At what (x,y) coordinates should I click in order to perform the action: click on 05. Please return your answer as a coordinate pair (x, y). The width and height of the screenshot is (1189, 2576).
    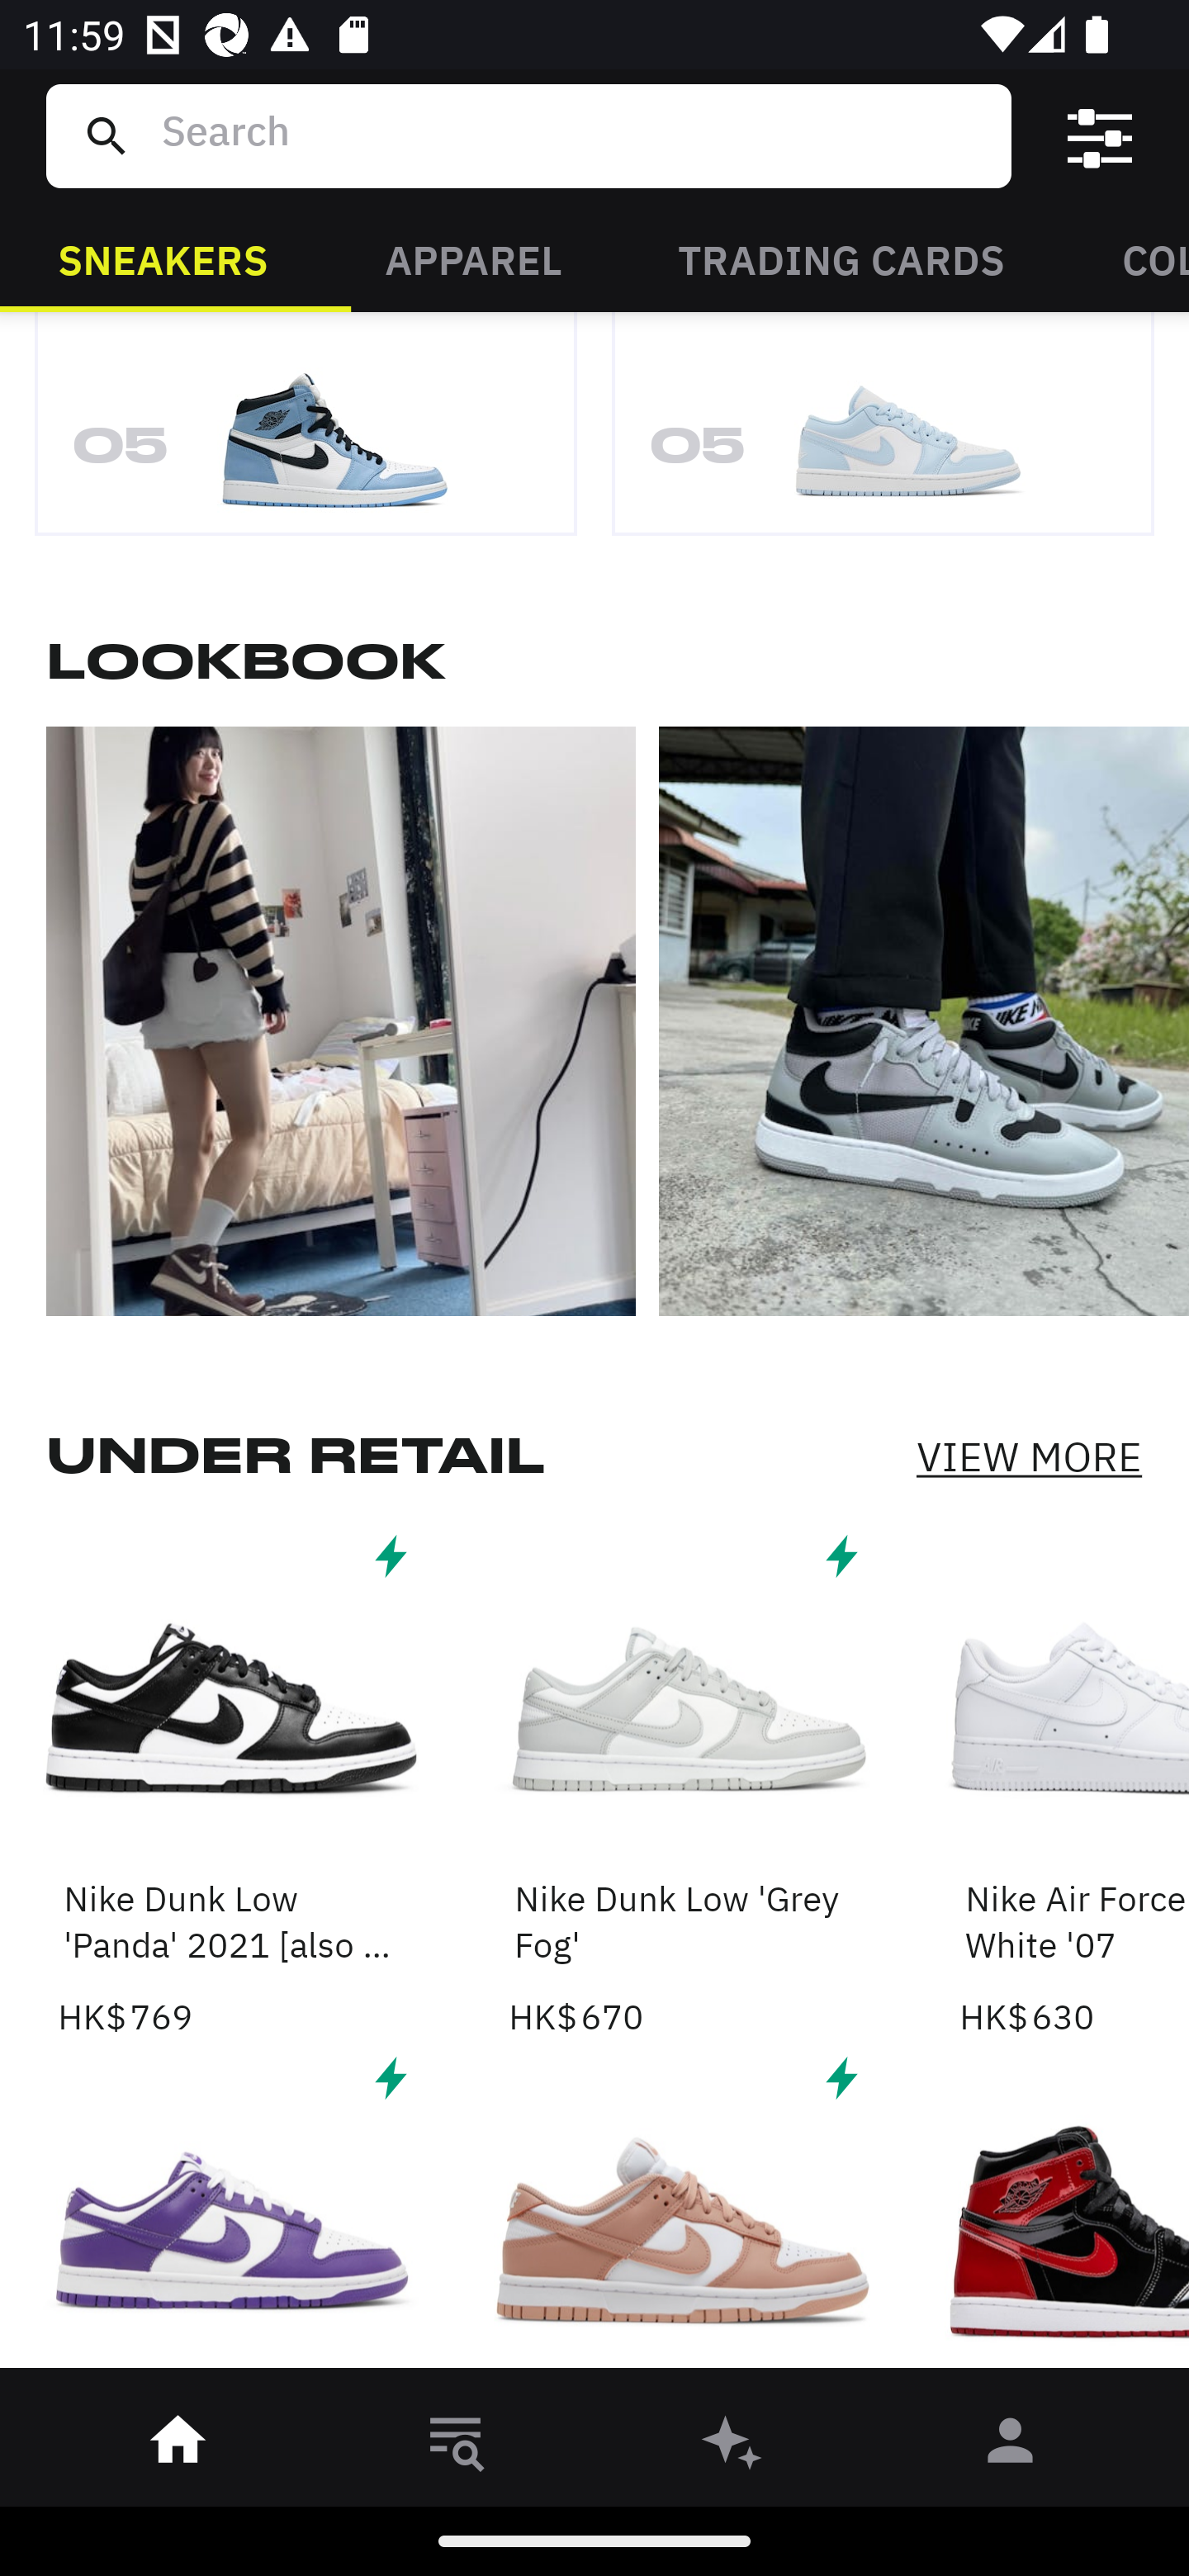
    Looking at the image, I should click on (883, 440).